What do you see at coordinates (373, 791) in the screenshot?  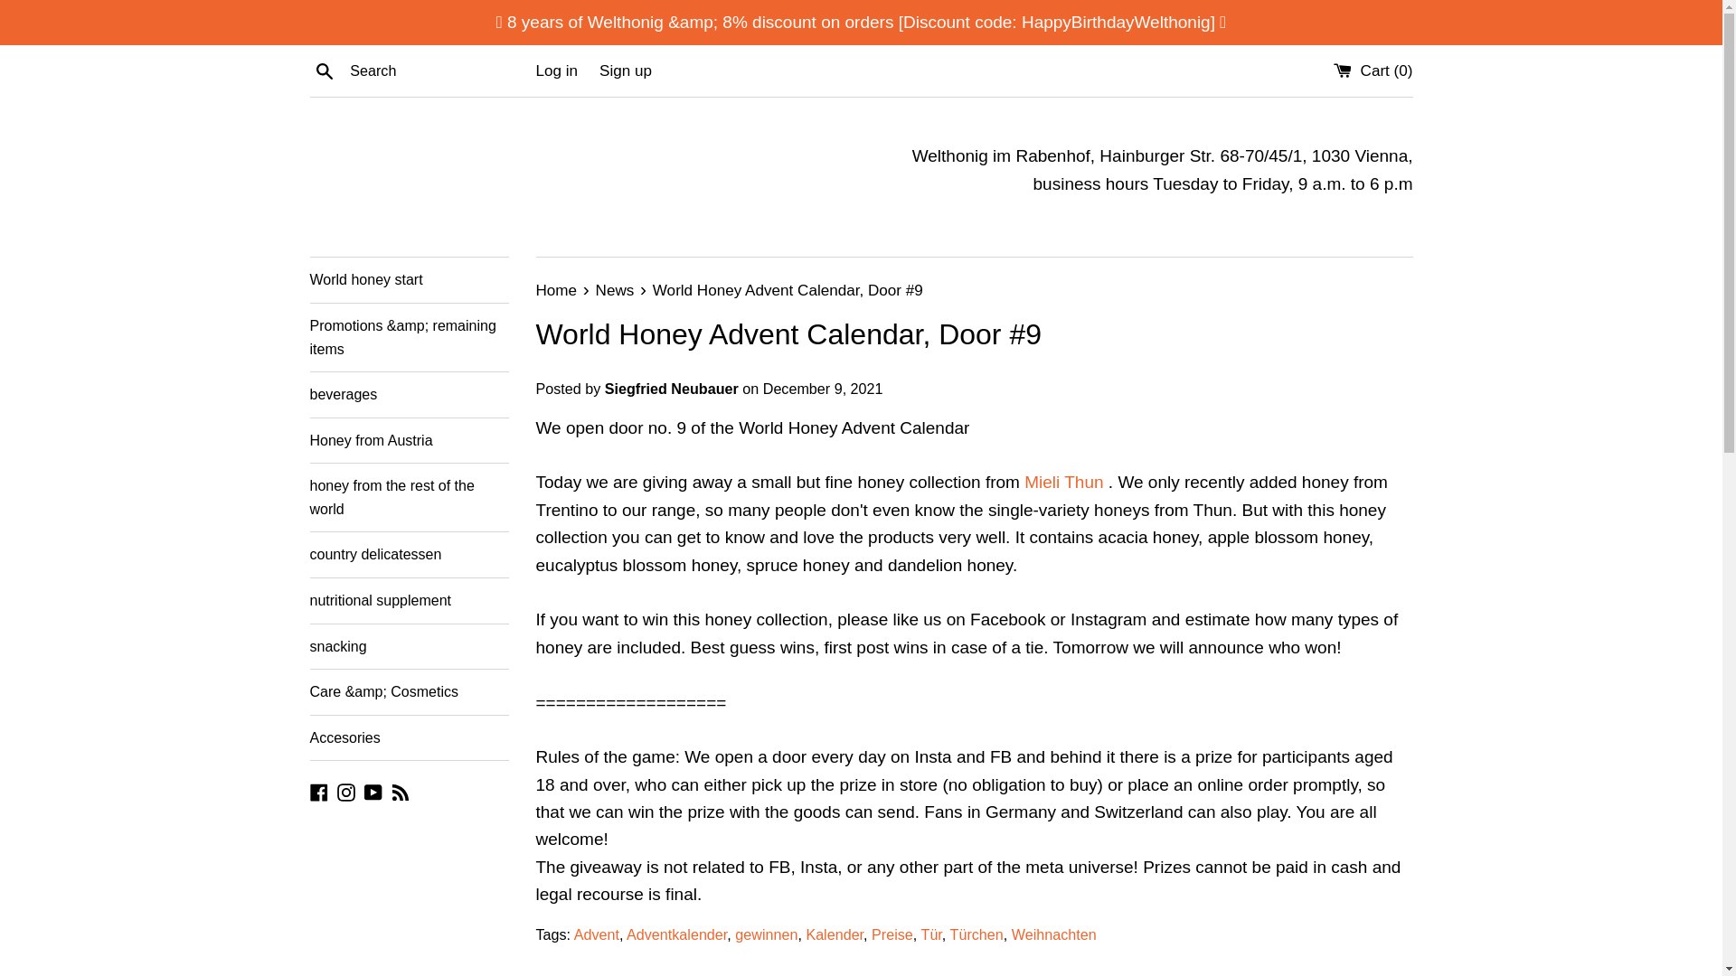 I see `WELTHONIG lecker Honig aus aller Welt on YouTube` at bounding box center [373, 791].